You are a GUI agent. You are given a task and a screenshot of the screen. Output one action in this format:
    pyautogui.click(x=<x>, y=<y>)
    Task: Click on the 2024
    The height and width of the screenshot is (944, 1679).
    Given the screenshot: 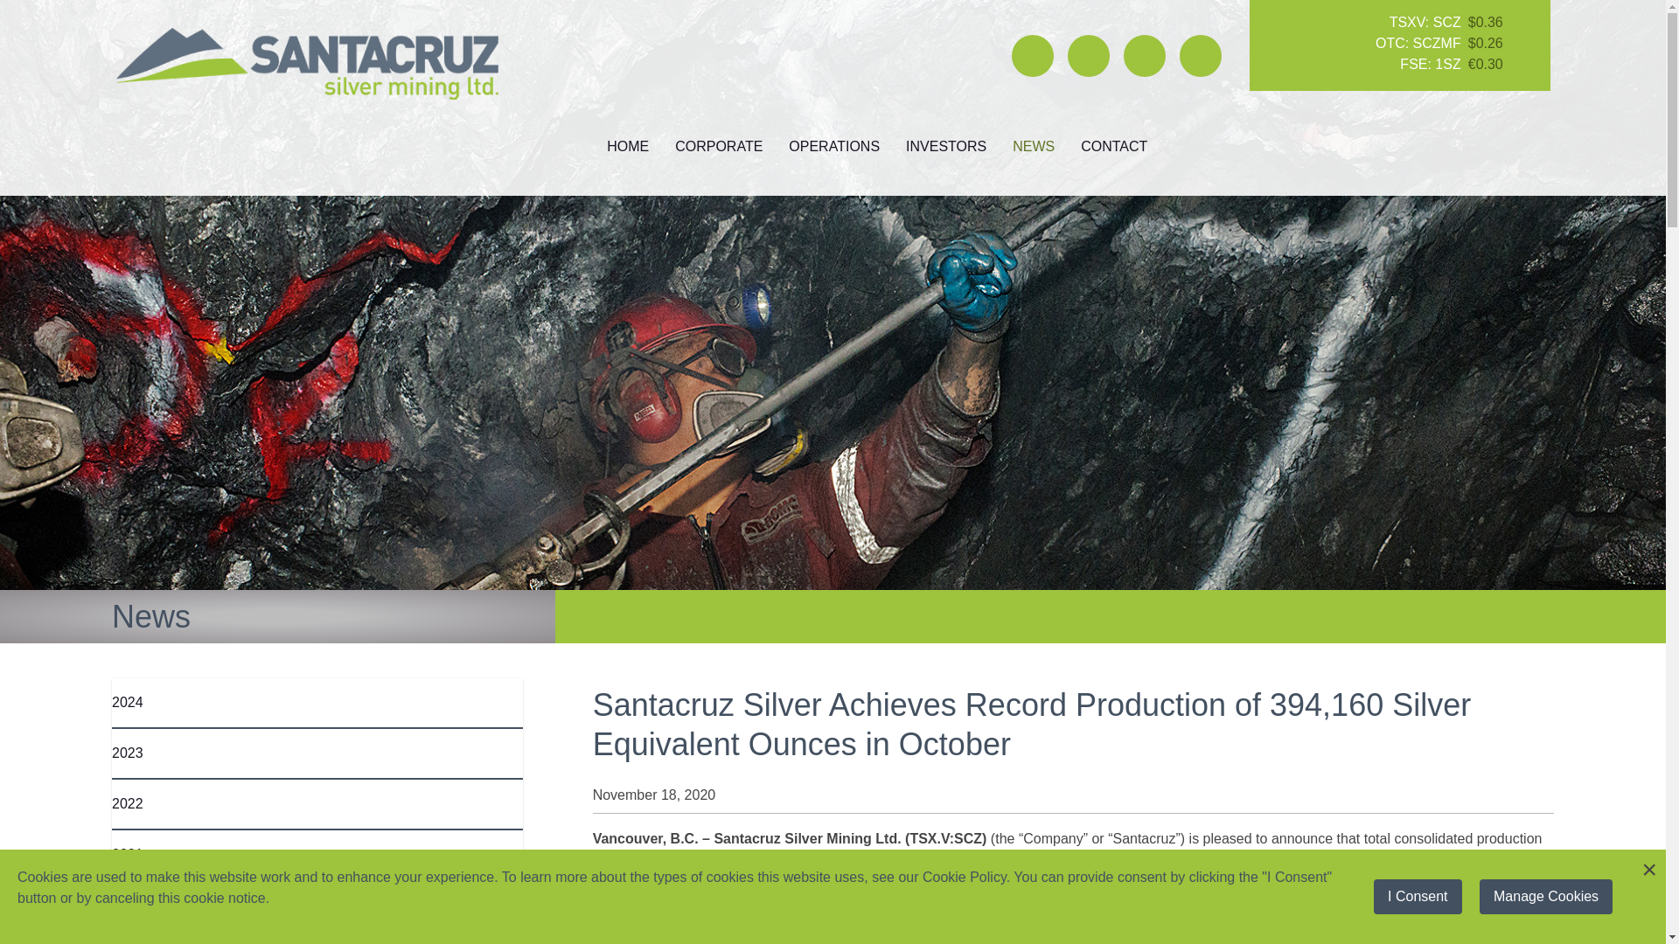 What is the action you would take?
    pyautogui.click(x=128, y=702)
    